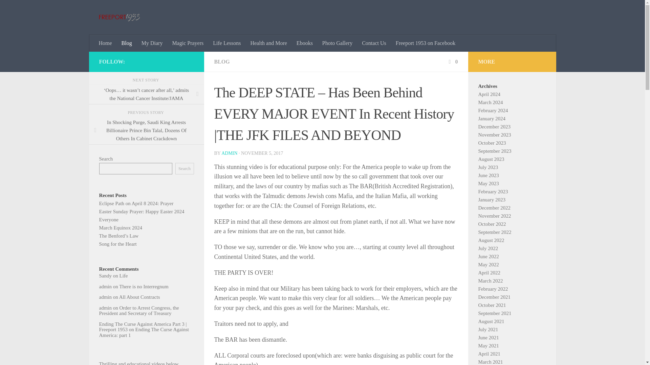 The image size is (650, 365). Describe the element at coordinates (229, 153) in the screenshot. I see `Posts by admin` at that location.